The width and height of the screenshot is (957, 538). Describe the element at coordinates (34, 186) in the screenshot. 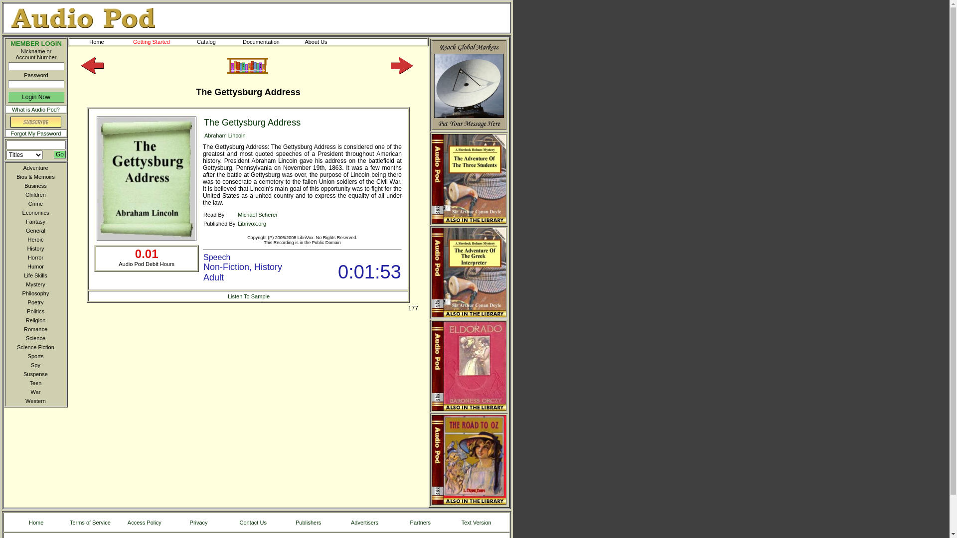

I see `Business` at that location.